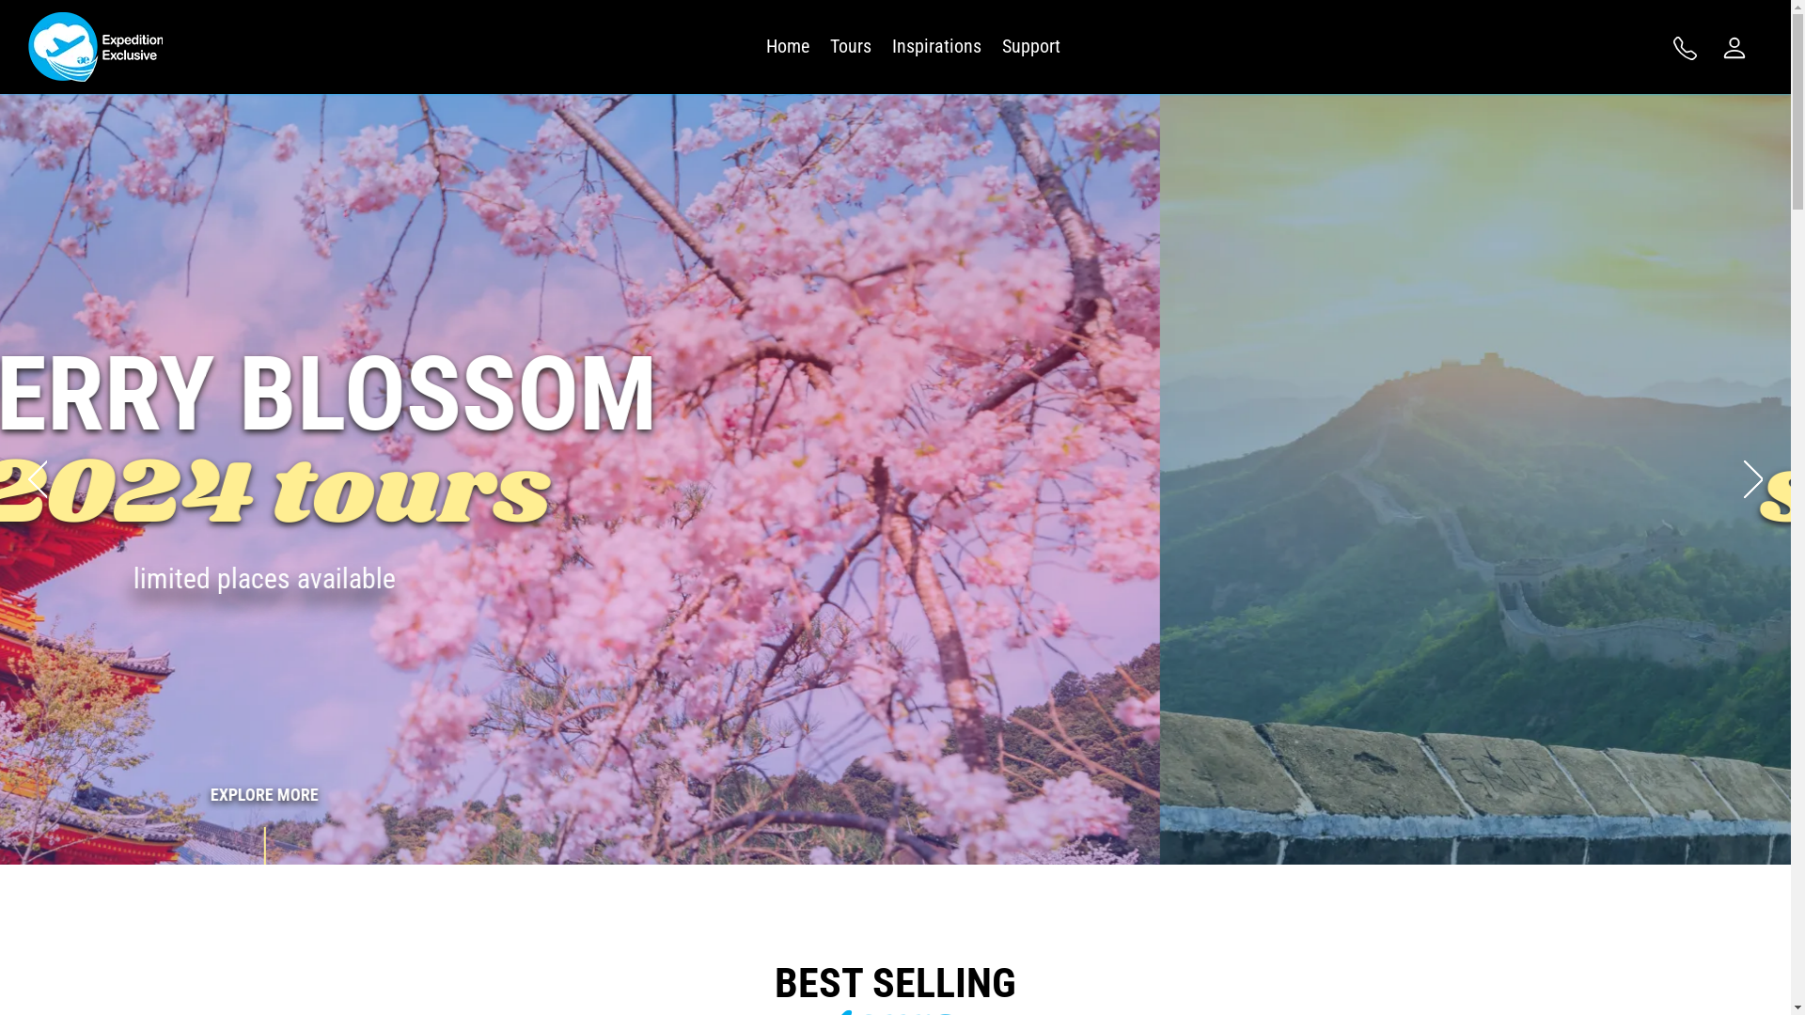 This screenshot has height=1015, width=1805. What do you see at coordinates (895, 825) in the screenshot?
I see `EXPLORE MORE` at bounding box center [895, 825].